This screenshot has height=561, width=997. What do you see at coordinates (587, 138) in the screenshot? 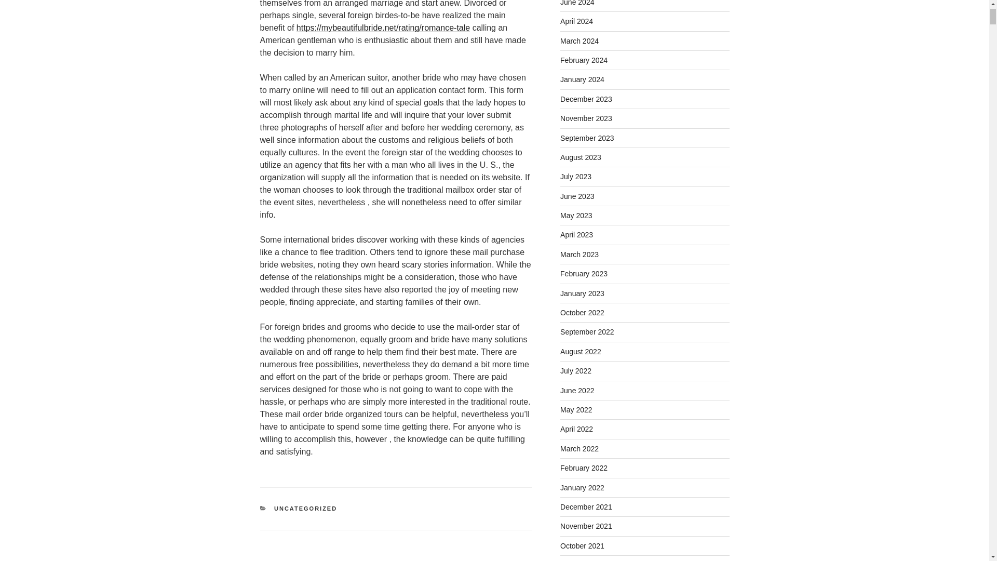
I see `September 2023` at bounding box center [587, 138].